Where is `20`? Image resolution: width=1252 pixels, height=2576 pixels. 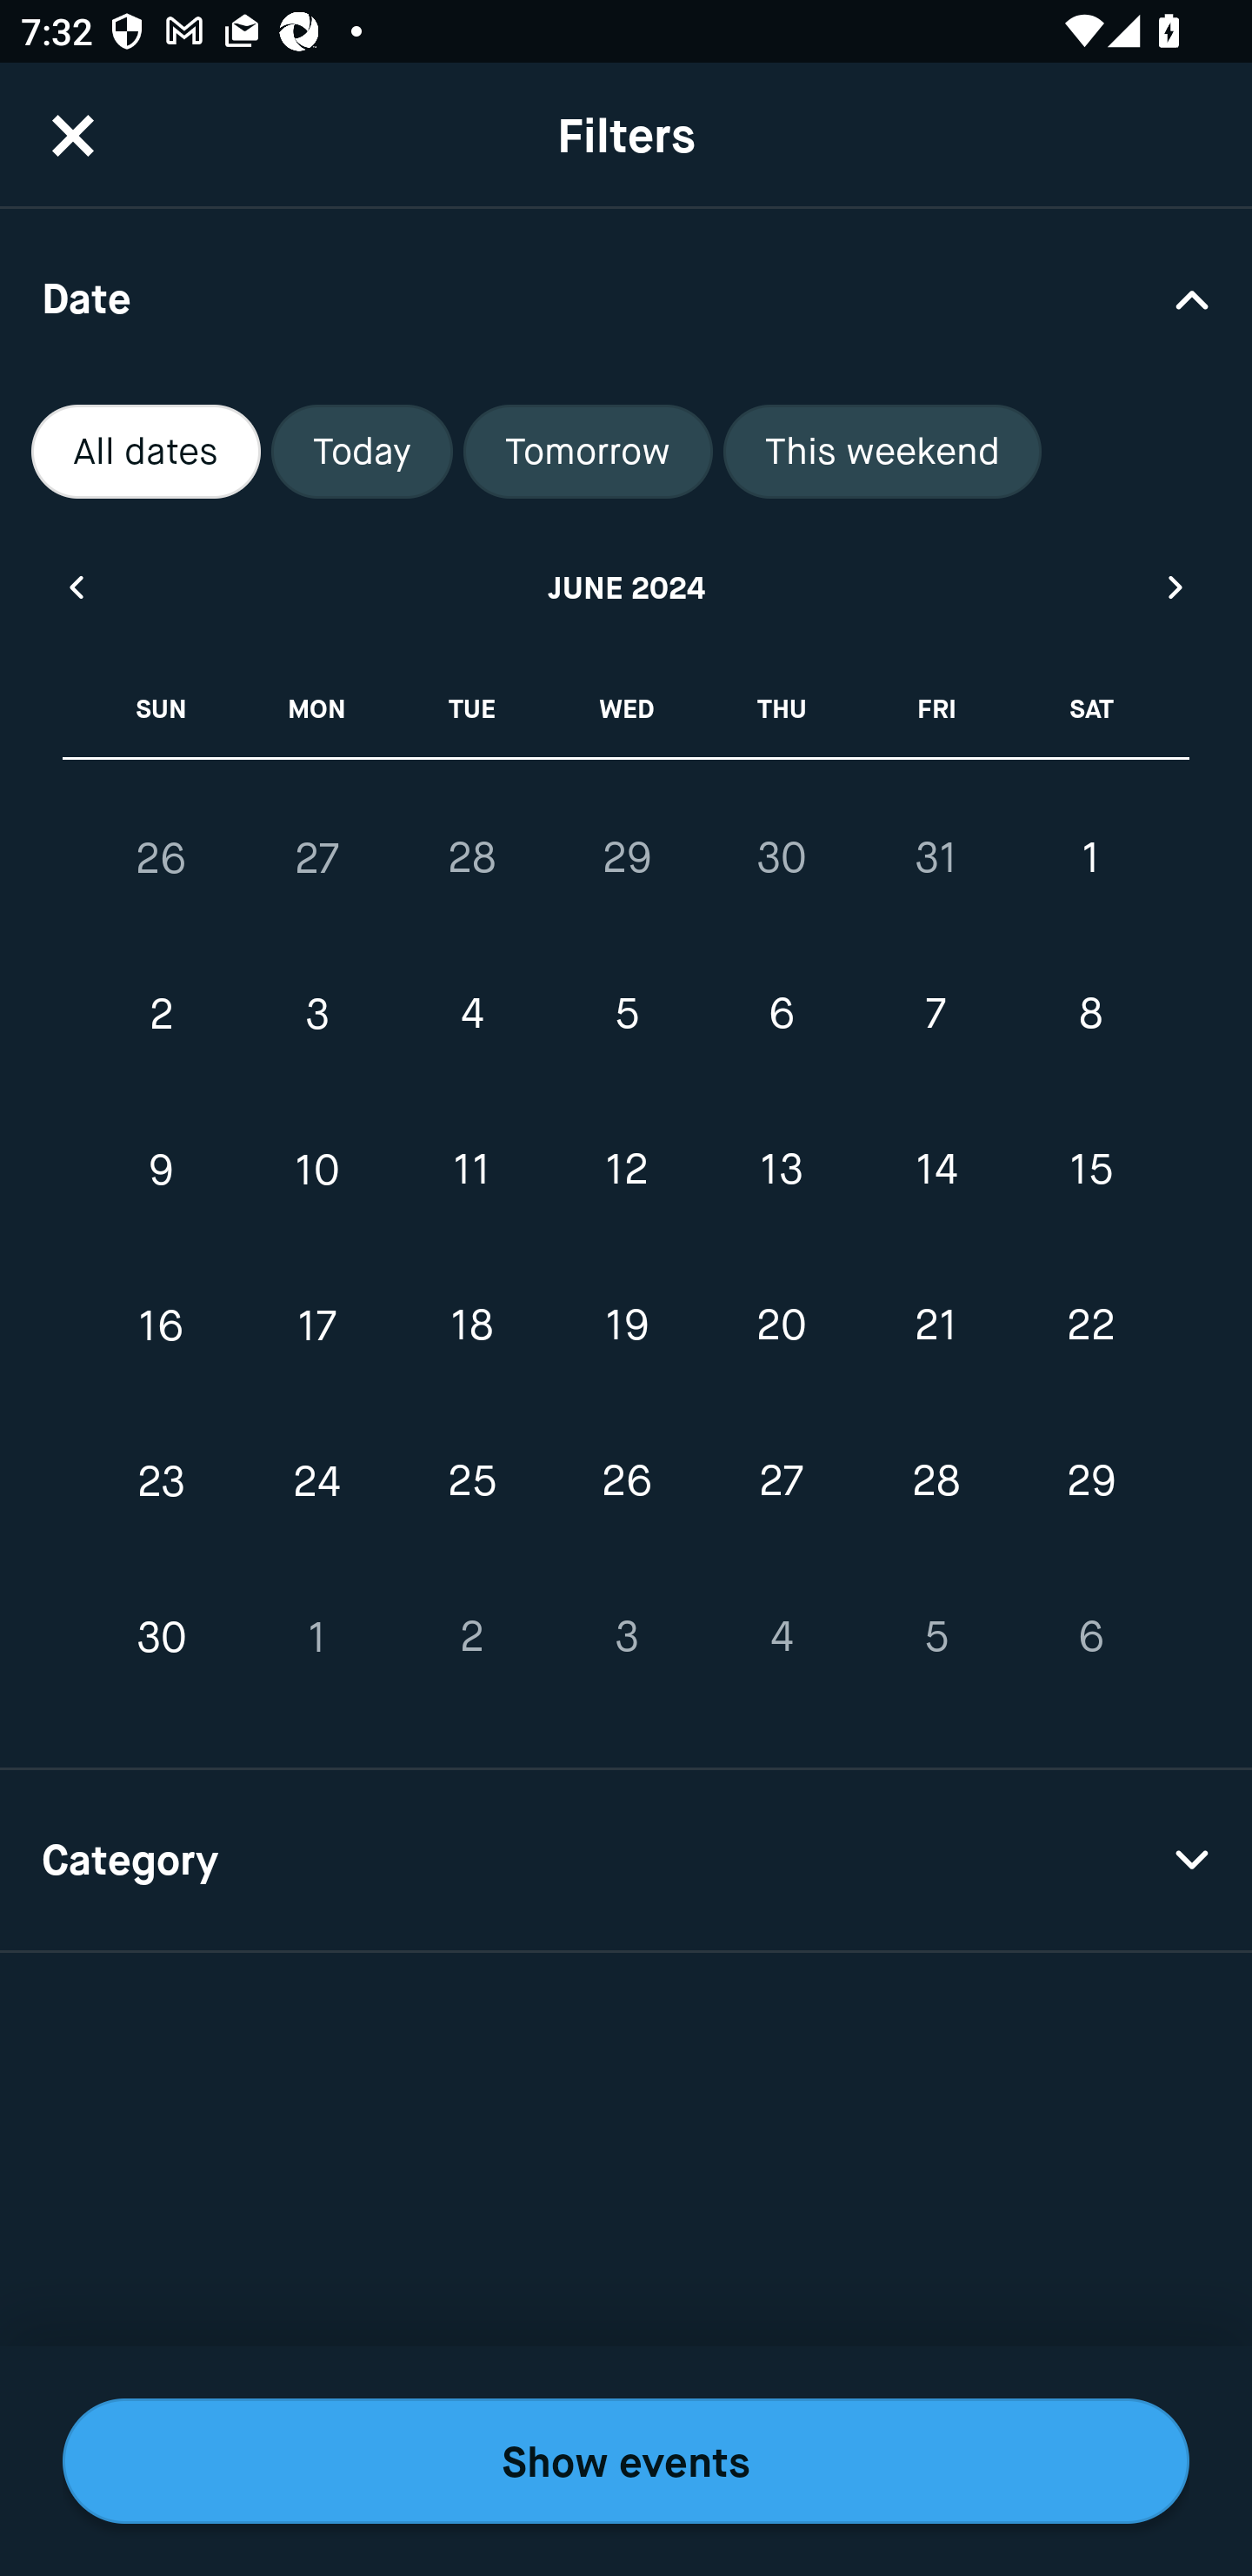
20 is located at coordinates (781, 1325).